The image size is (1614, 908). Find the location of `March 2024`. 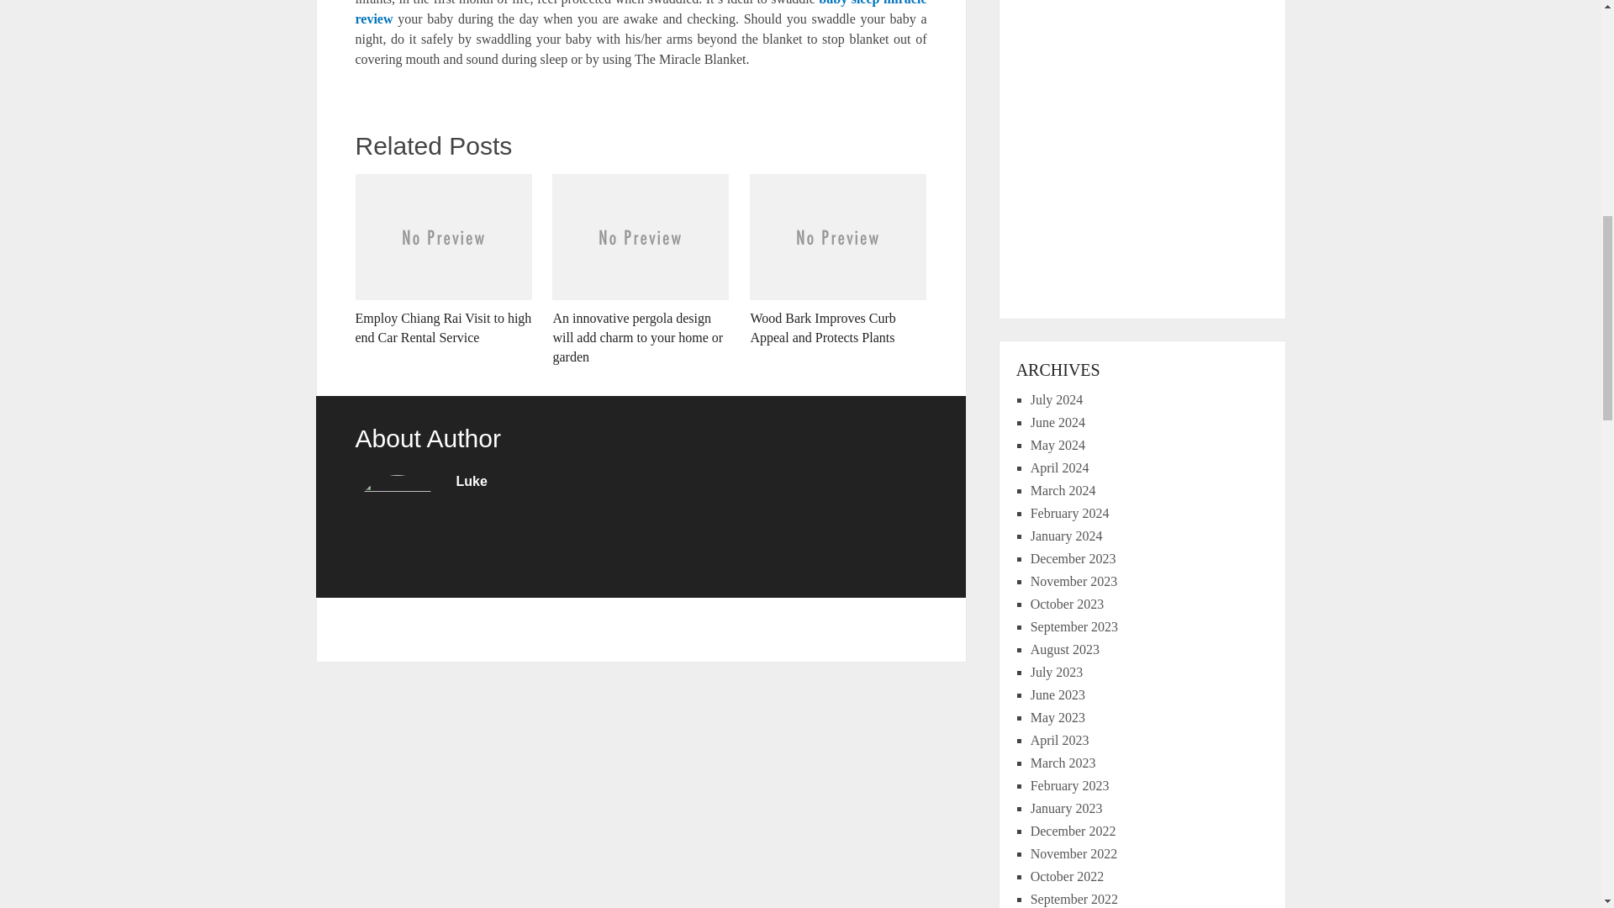

March 2024 is located at coordinates (1063, 489).